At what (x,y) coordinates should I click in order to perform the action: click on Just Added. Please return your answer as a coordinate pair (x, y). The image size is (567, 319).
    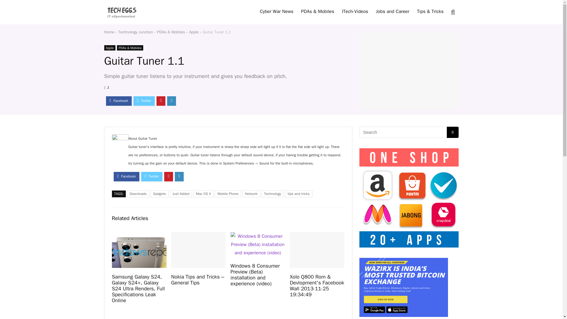
    Looking at the image, I should click on (181, 194).